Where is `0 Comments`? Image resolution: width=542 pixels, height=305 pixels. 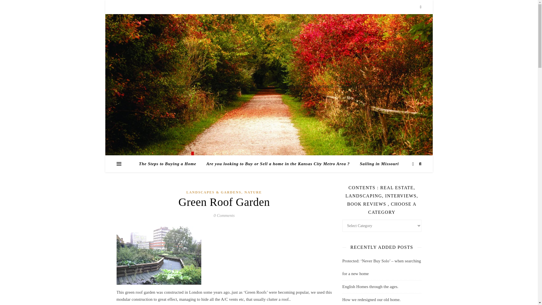 0 Comments is located at coordinates (224, 215).